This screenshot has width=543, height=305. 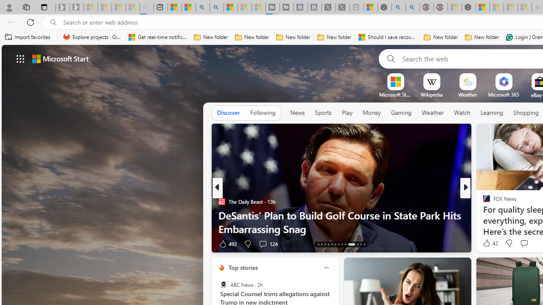 What do you see at coordinates (364, 244) in the screenshot?
I see `AutomationID: tab-25` at bounding box center [364, 244].